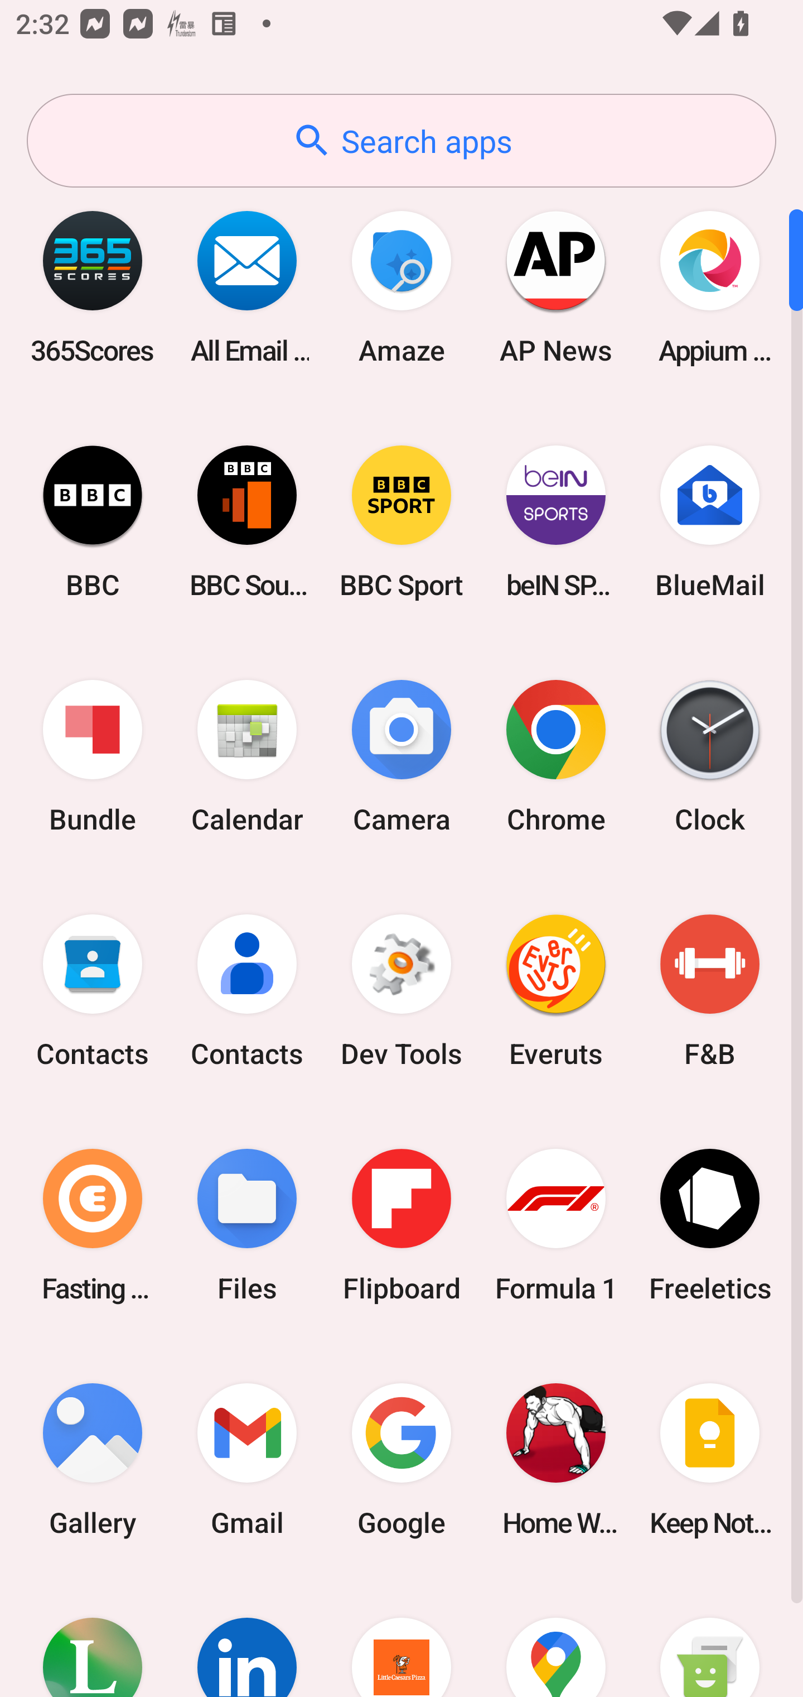 This screenshot has width=803, height=1697. Describe the element at coordinates (401, 141) in the screenshot. I see `  Search apps` at that location.